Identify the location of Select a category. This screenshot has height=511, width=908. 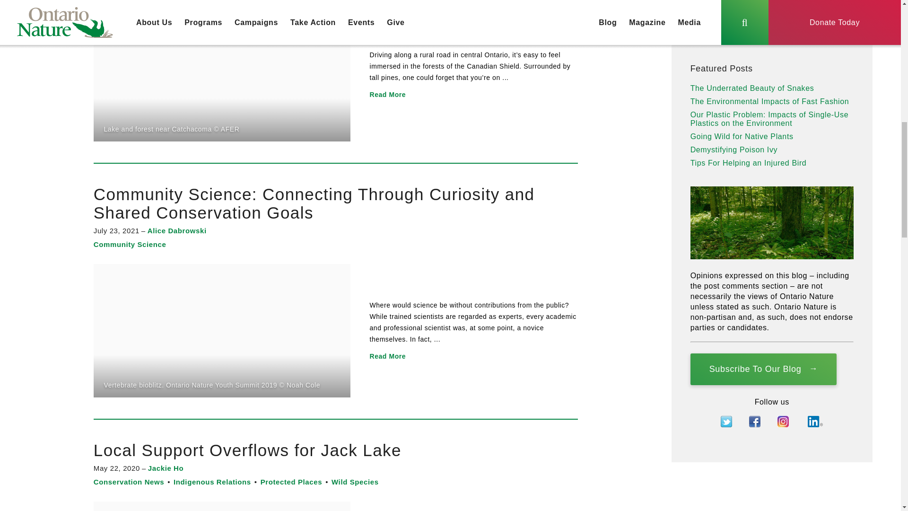
(760, 34).